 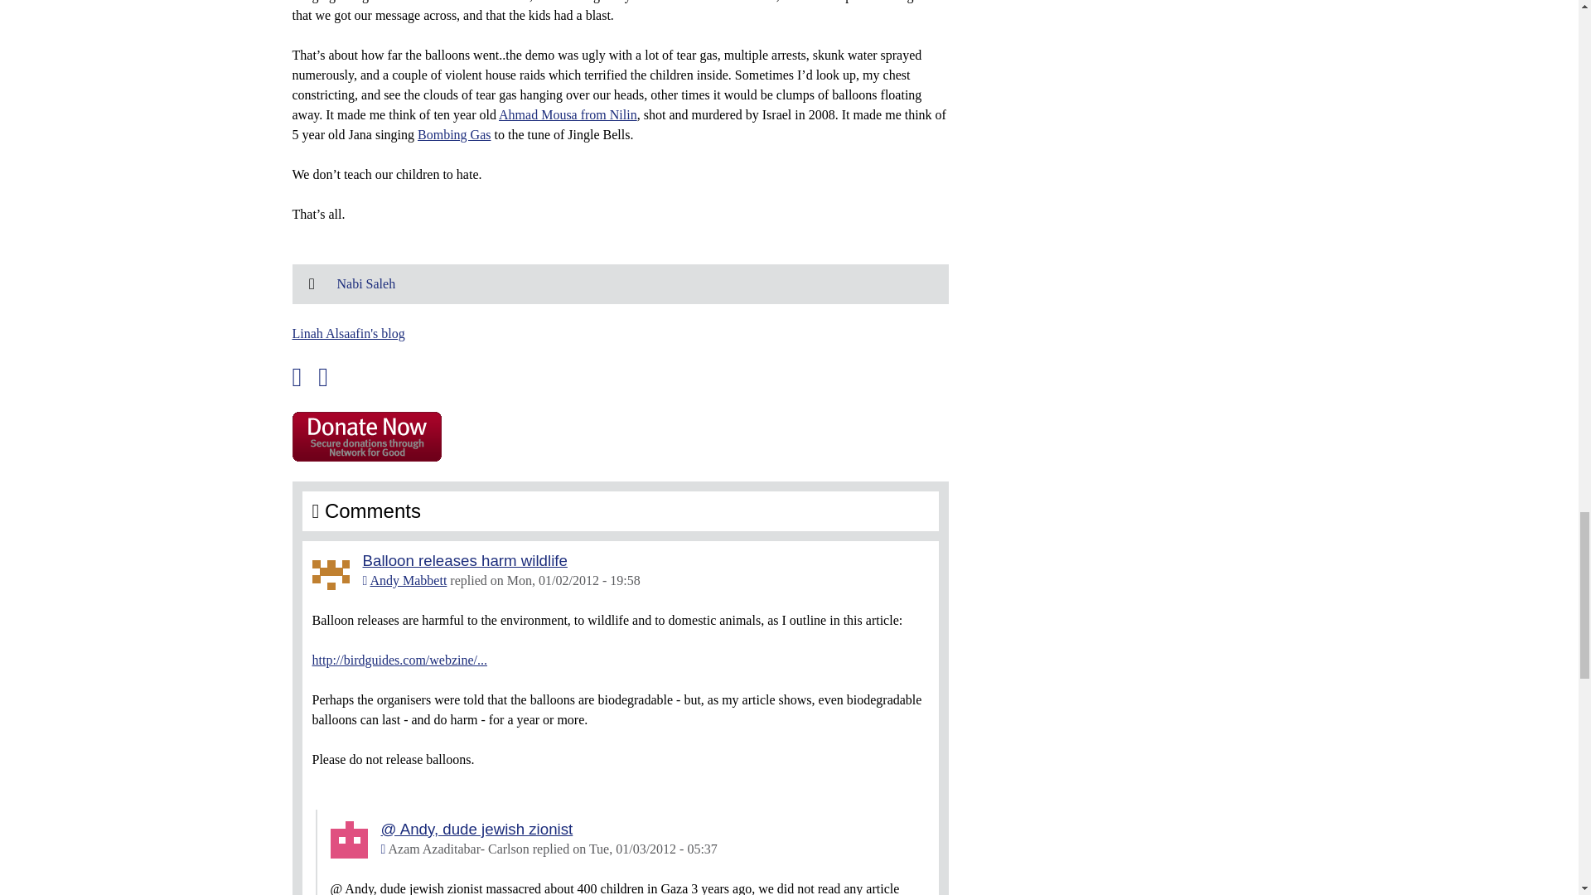 I want to click on Bombing Gas, so click(x=453, y=134).